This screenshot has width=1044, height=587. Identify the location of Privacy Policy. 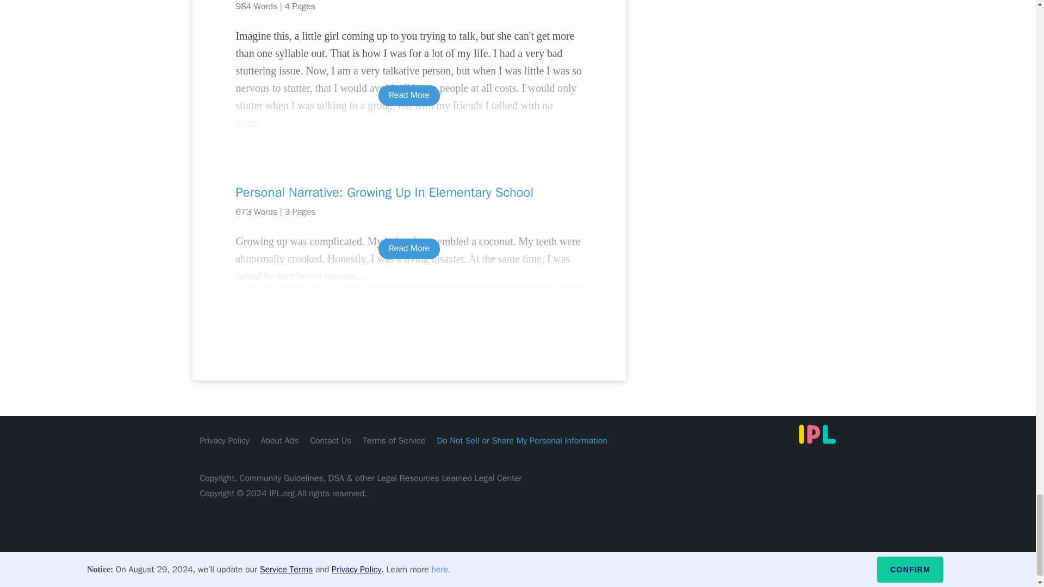
(225, 440).